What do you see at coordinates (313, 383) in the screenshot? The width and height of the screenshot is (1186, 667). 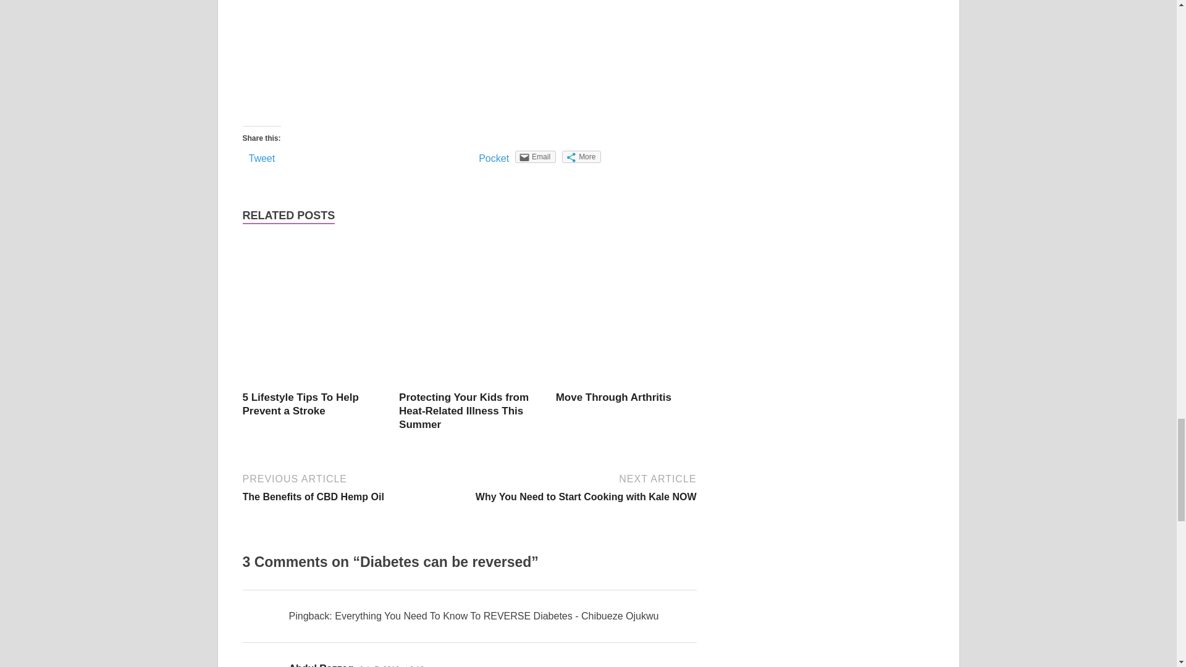 I see `5 Lifestyle Tips To Help Prevent a Stroke` at bounding box center [313, 383].